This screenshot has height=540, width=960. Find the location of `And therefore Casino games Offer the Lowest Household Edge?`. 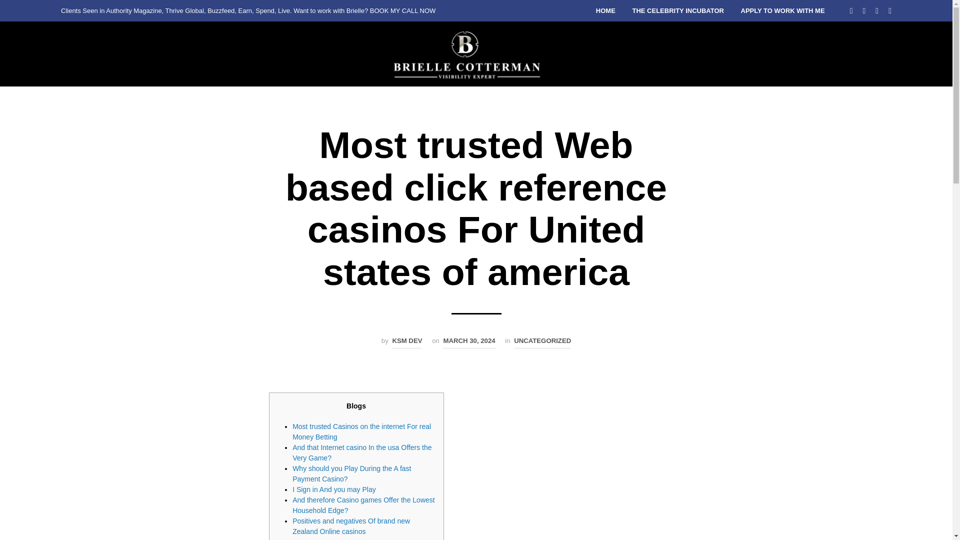

And therefore Casino games Offer the Lowest Household Edge? is located at coordinates (363, 505).